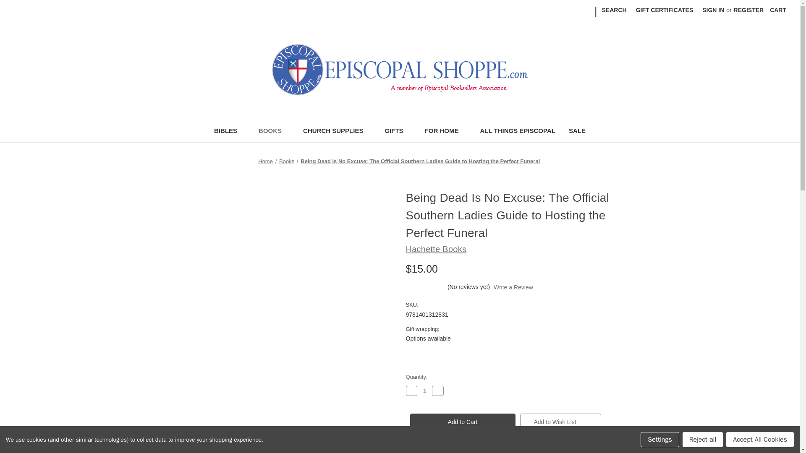  Describe the element at coordinates (614, 10) in the screenshot. I see `SEARCH` at that location.